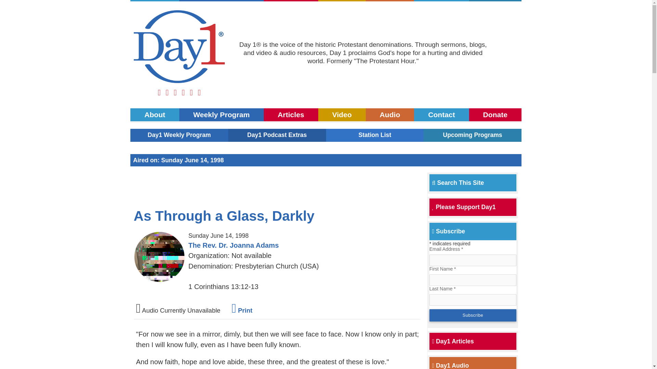  Describe the element at coordinates (342, 115) in the screenshot. I see `Video` at that location.